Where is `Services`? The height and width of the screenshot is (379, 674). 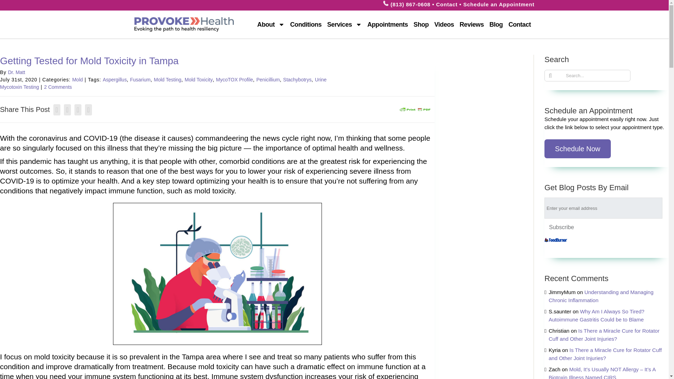
Services is located at coordinates (344, 25).